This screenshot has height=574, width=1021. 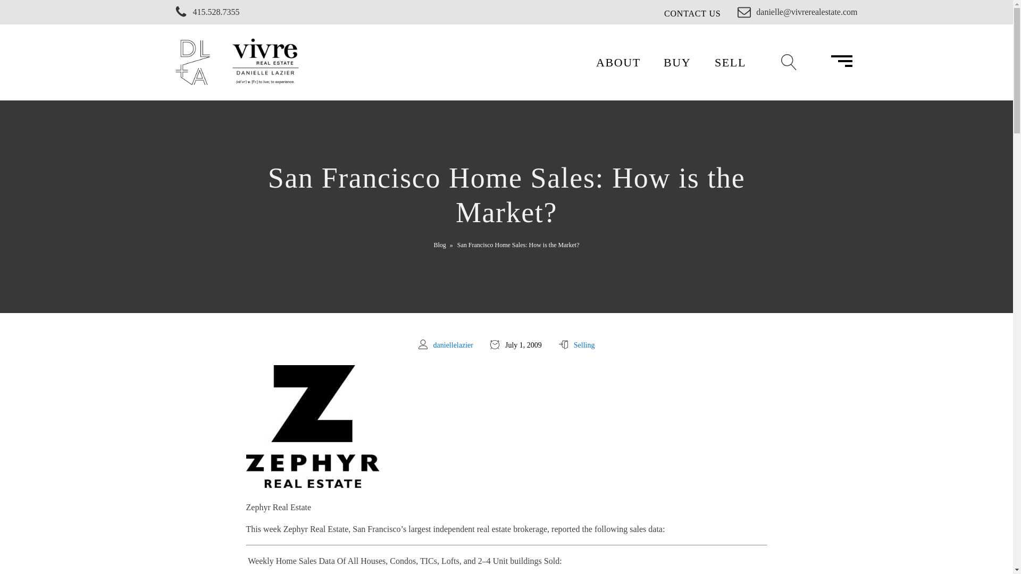 I want to click on Selling, so click(x=584, y=344).